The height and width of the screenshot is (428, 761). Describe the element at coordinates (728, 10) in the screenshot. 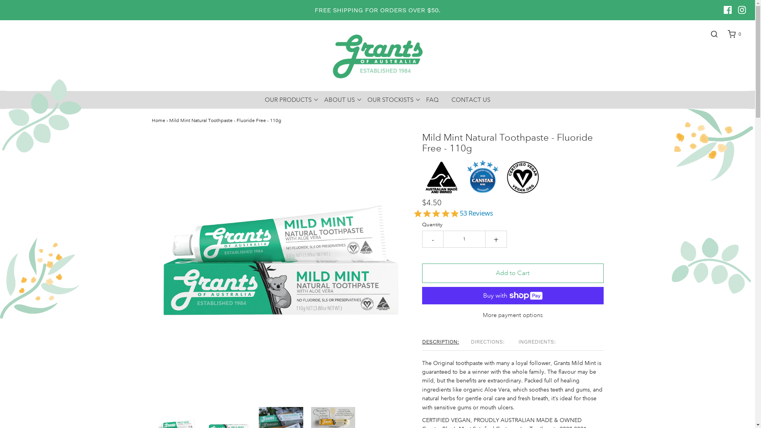

I see `Facebook icon` at that location.